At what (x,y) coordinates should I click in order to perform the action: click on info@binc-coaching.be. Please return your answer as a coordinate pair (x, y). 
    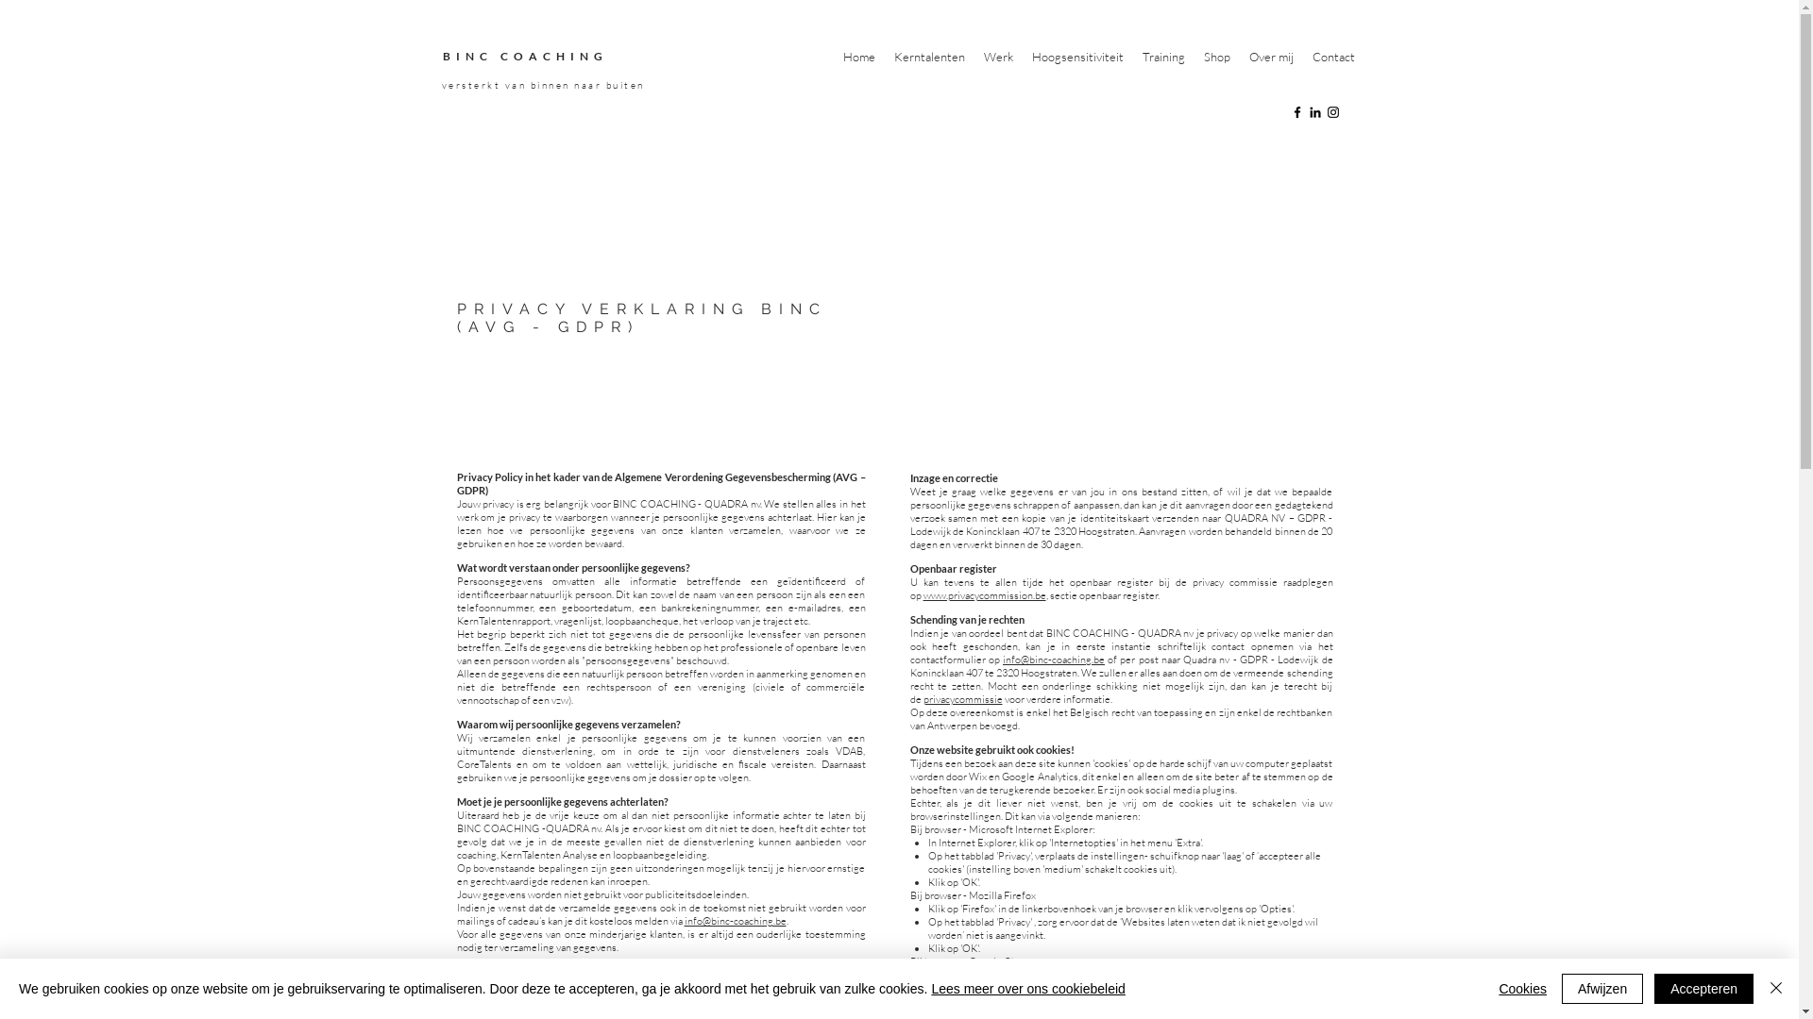
    Looking at the image, I should click on (735, 921).